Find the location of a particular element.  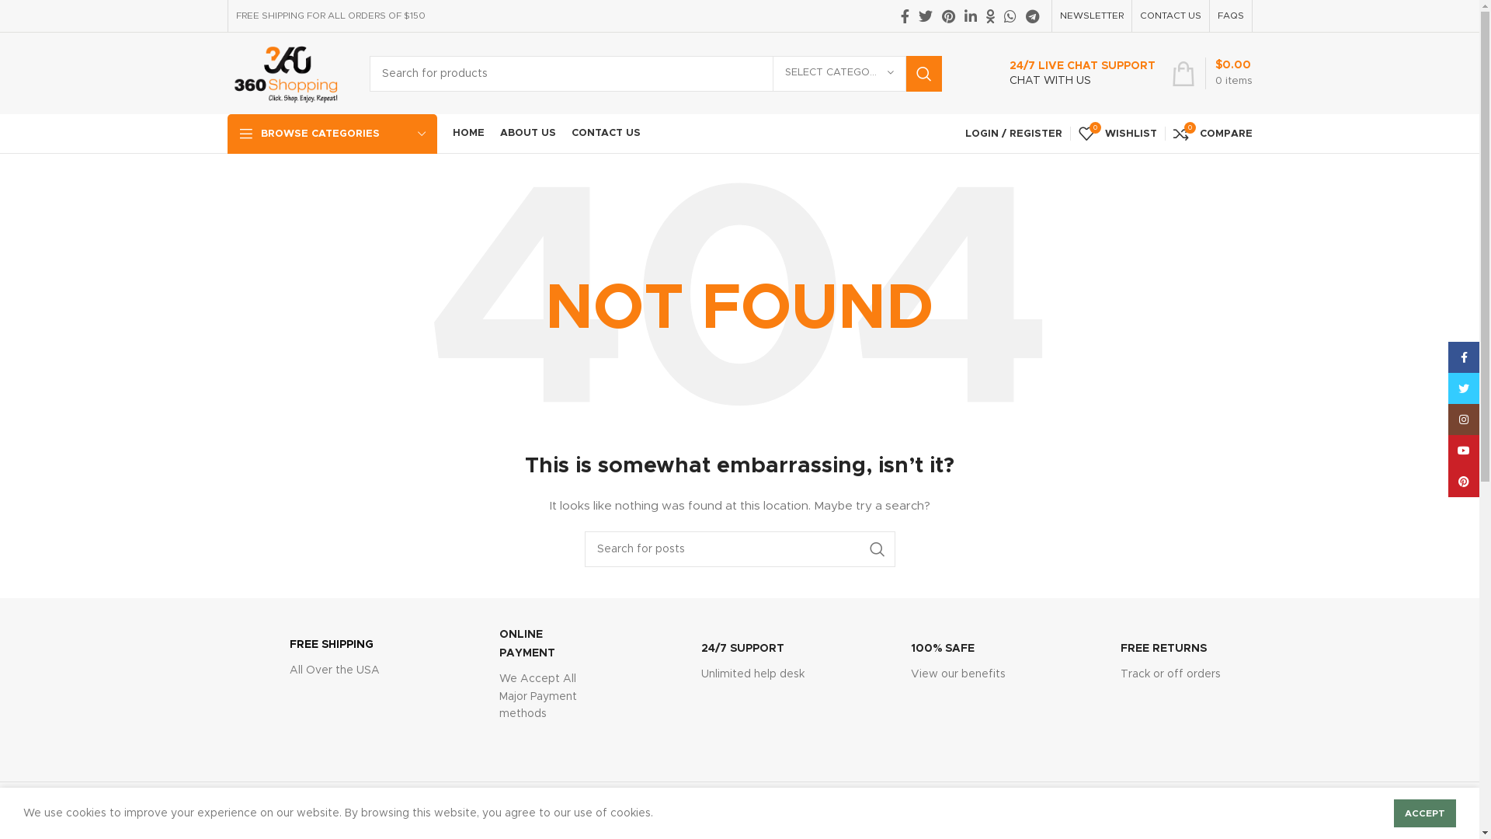

0 items
$0.00 is located at coordinates (1211, 73).